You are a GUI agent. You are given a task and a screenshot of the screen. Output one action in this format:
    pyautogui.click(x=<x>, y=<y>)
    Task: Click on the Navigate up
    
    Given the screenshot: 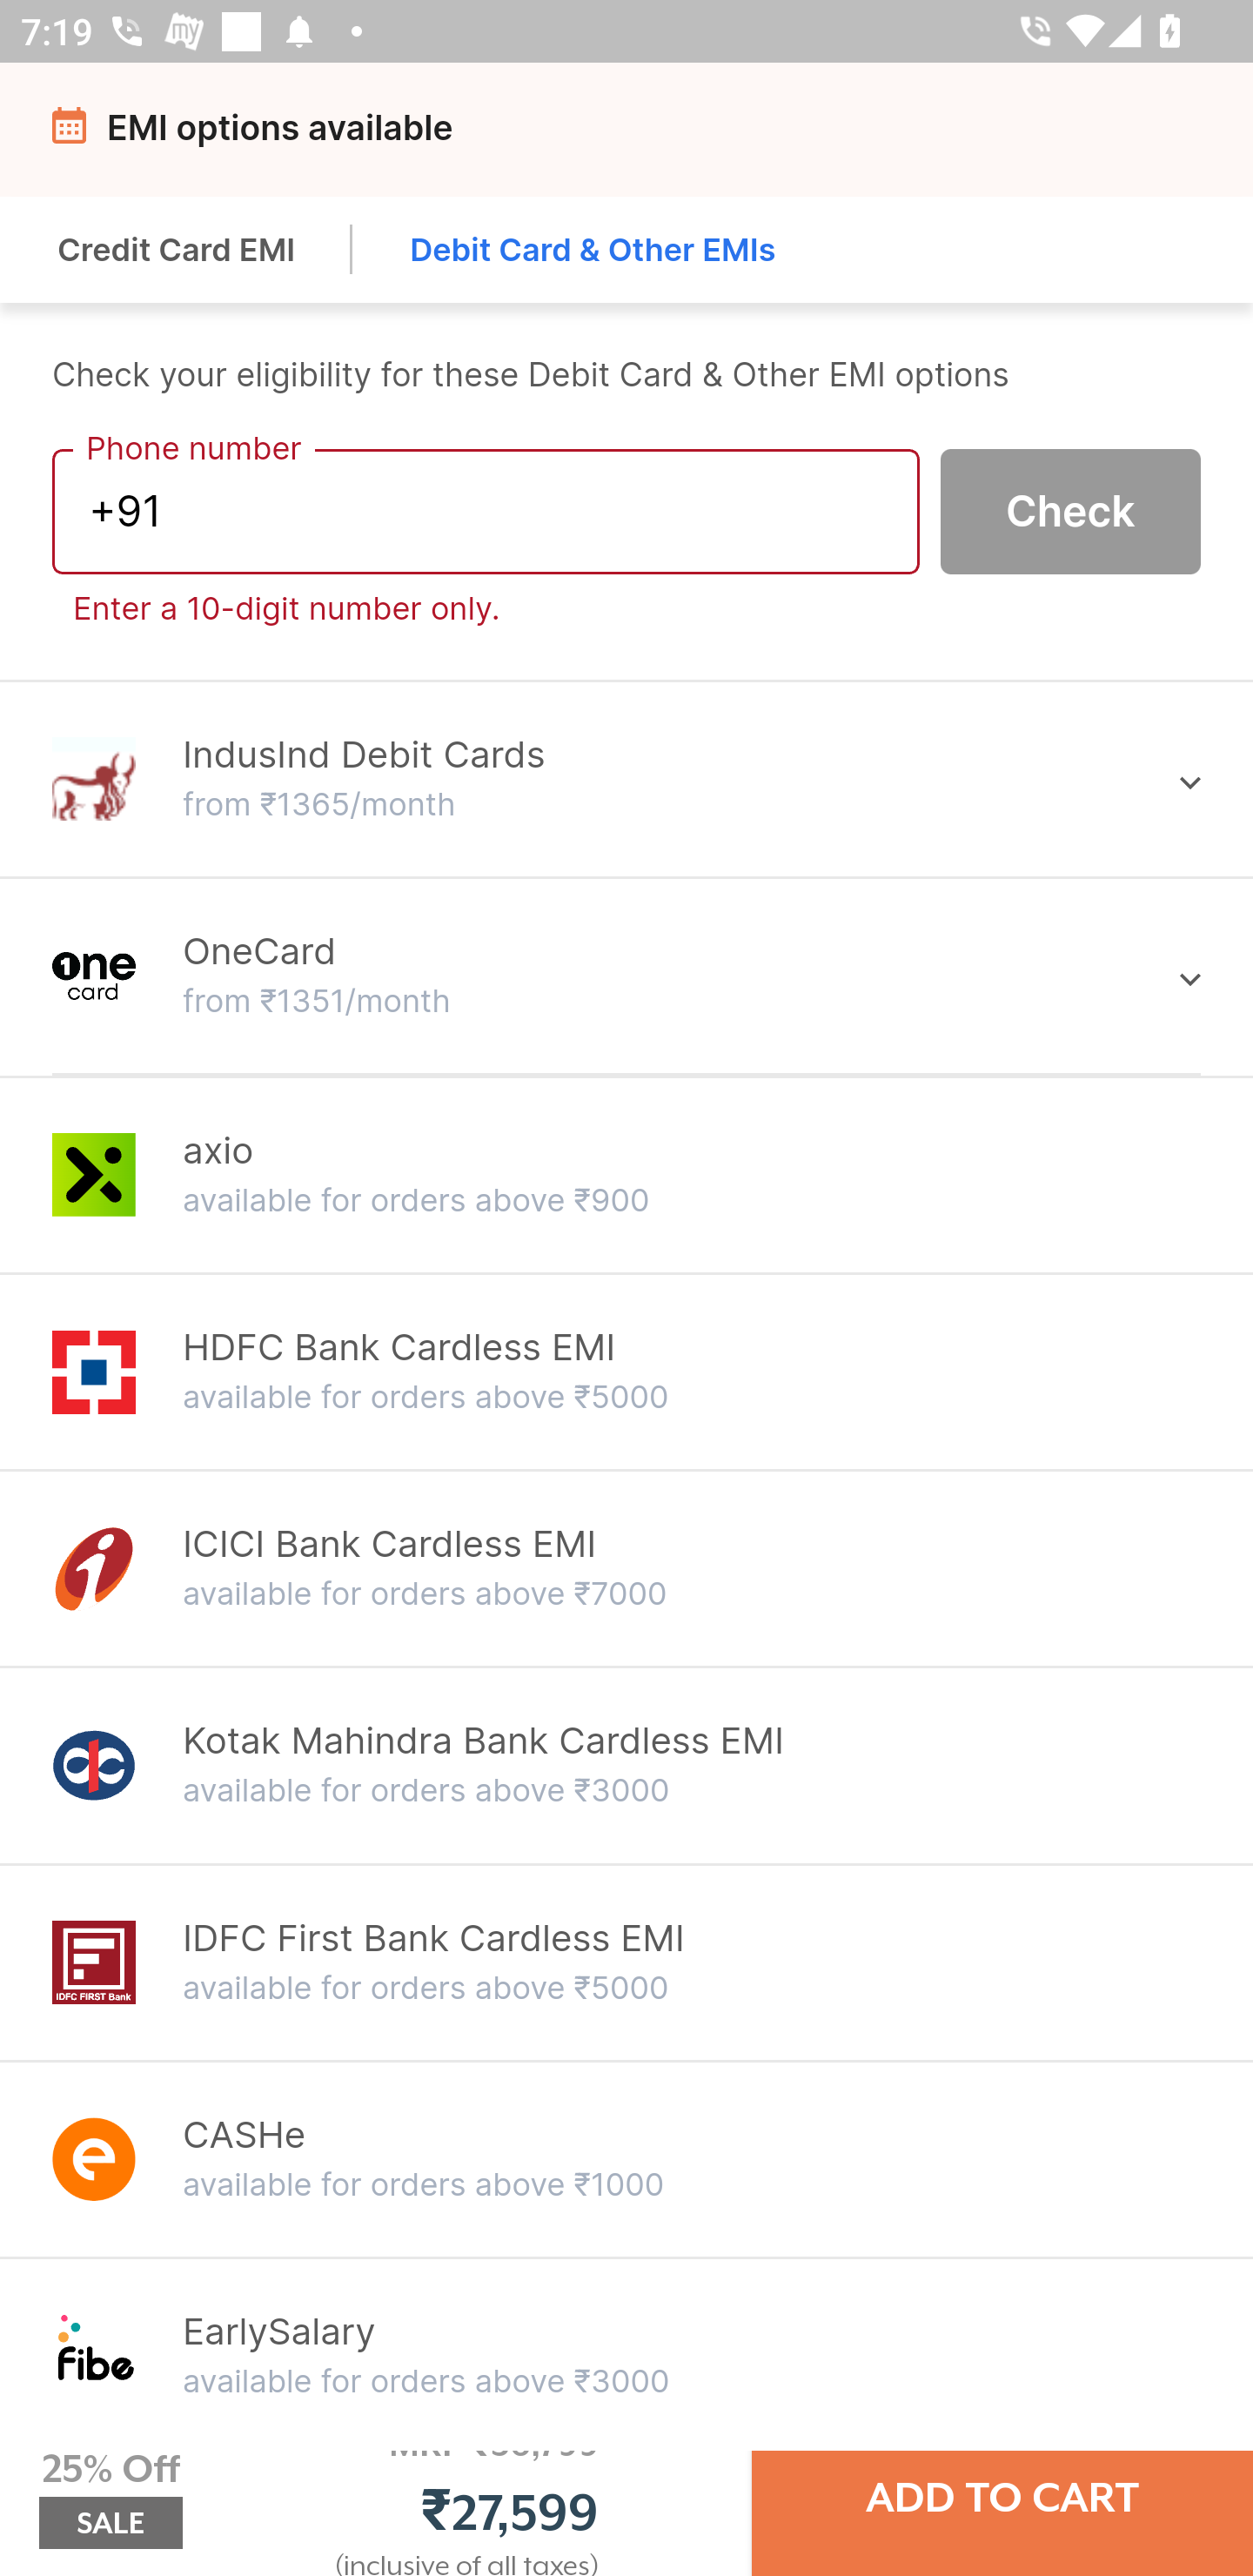 What is the action you would take?
    pyautogui.click(x=73, y=135)
    